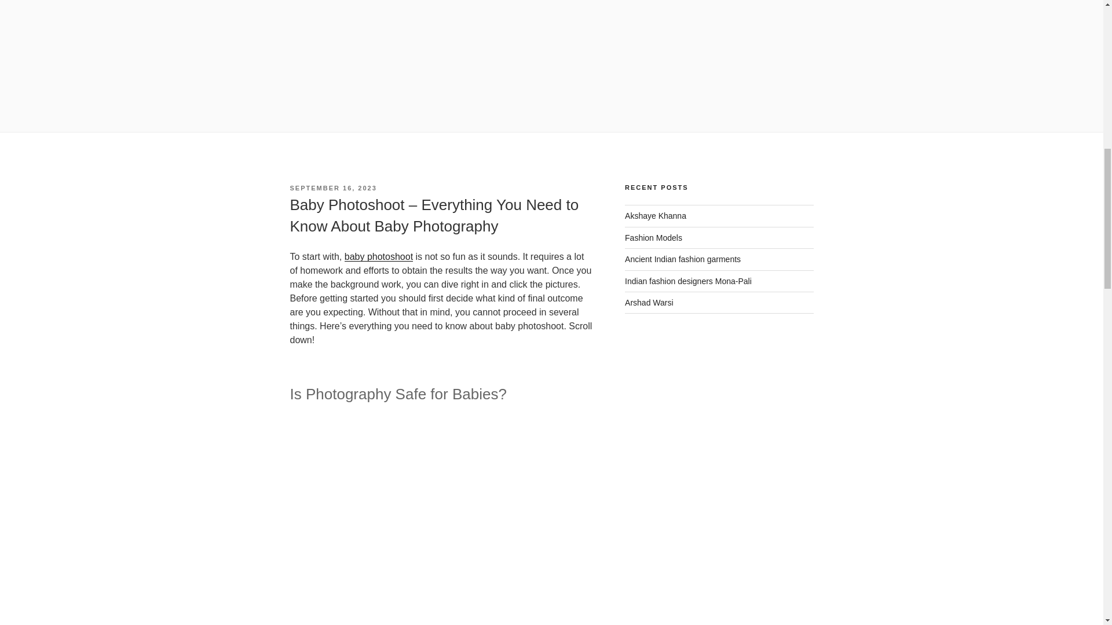 The image size is (1112, 625). I want to click on Indian fashion designers Mona-Pali, so click(688, 281).